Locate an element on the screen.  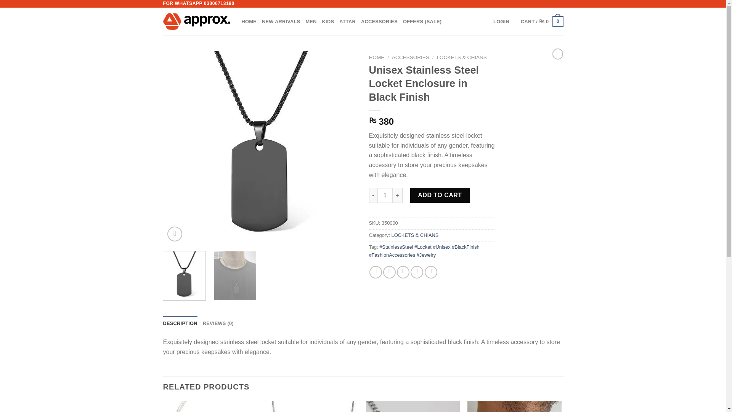
HOME is located at coordinates (249, 21).